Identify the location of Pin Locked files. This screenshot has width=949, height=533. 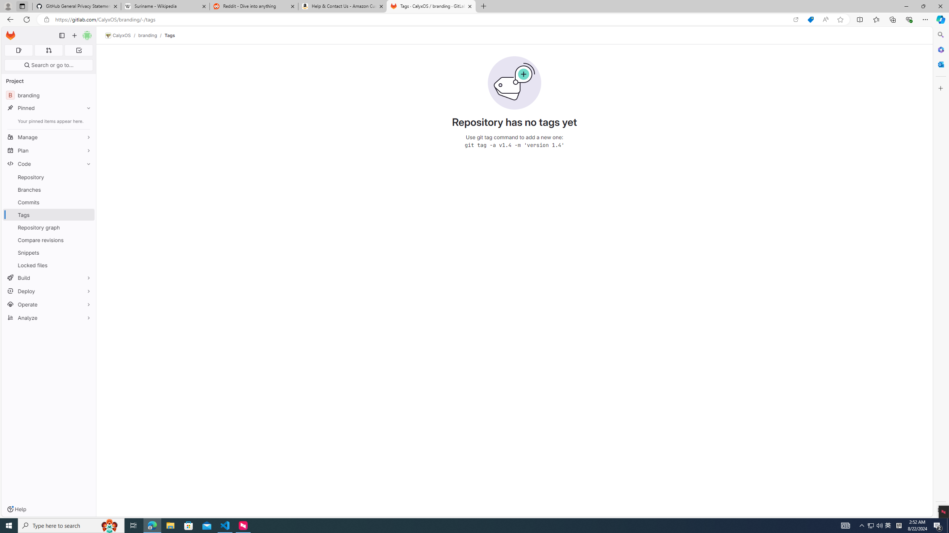
(87, 265).